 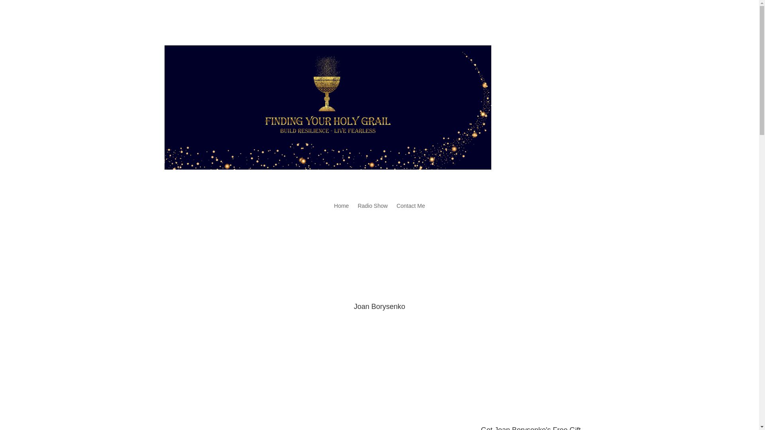 What do you see at coordinates (304, 428) in the screenshot?
I see `Joan Borysenko` at bounding box center [304, 428].